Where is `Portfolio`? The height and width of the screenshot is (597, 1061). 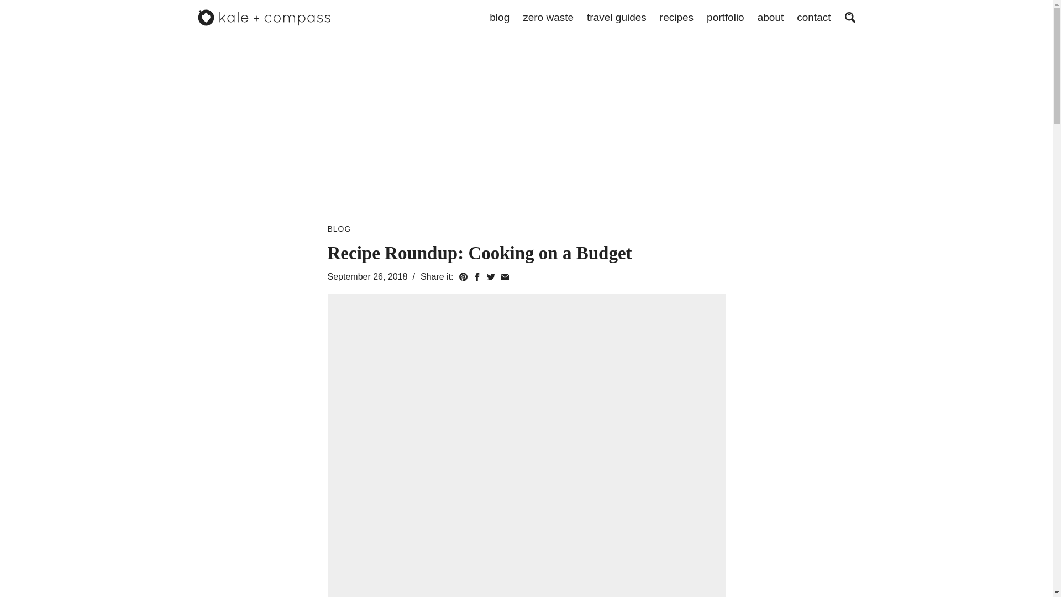
Portfolio is located at coordinates (725, 17).